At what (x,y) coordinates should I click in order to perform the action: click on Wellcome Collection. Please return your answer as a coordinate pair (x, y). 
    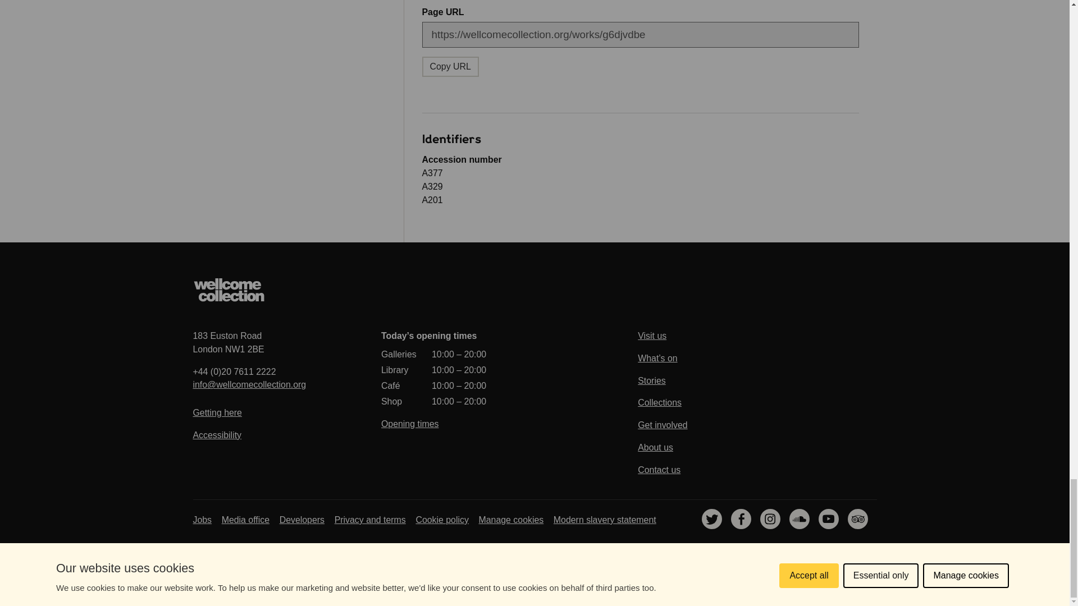
    Looking at the image, I should click on (228, 342).